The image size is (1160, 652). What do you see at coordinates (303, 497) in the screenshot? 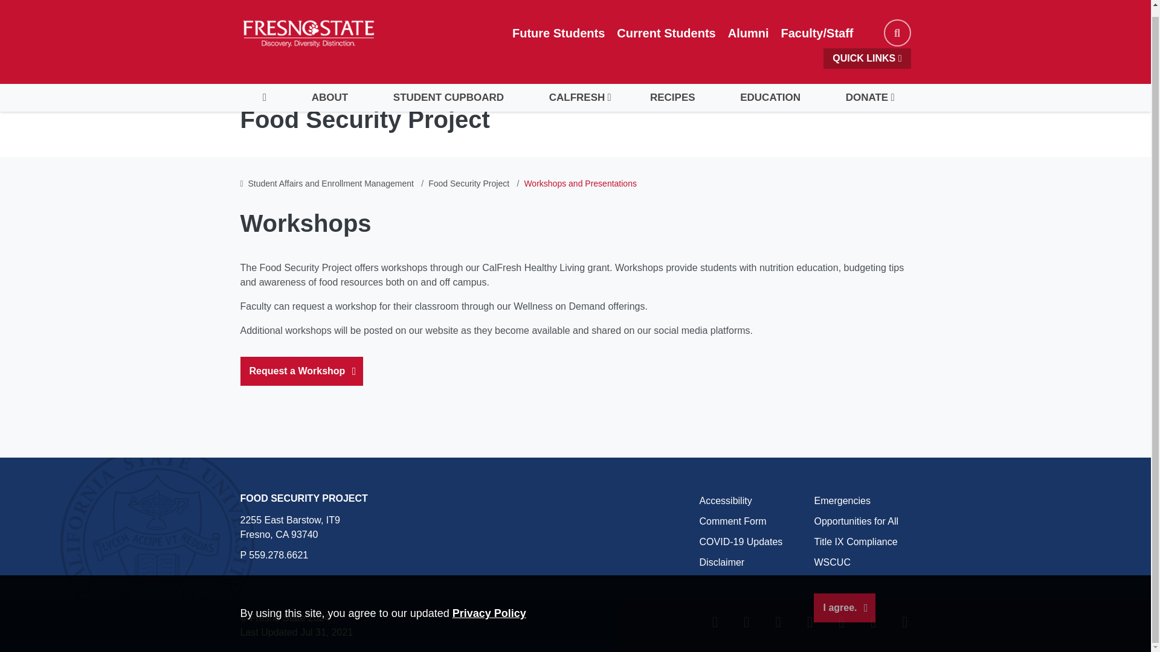
I see `Food Security Project link in the footer section` at bounding box center [303, 497].